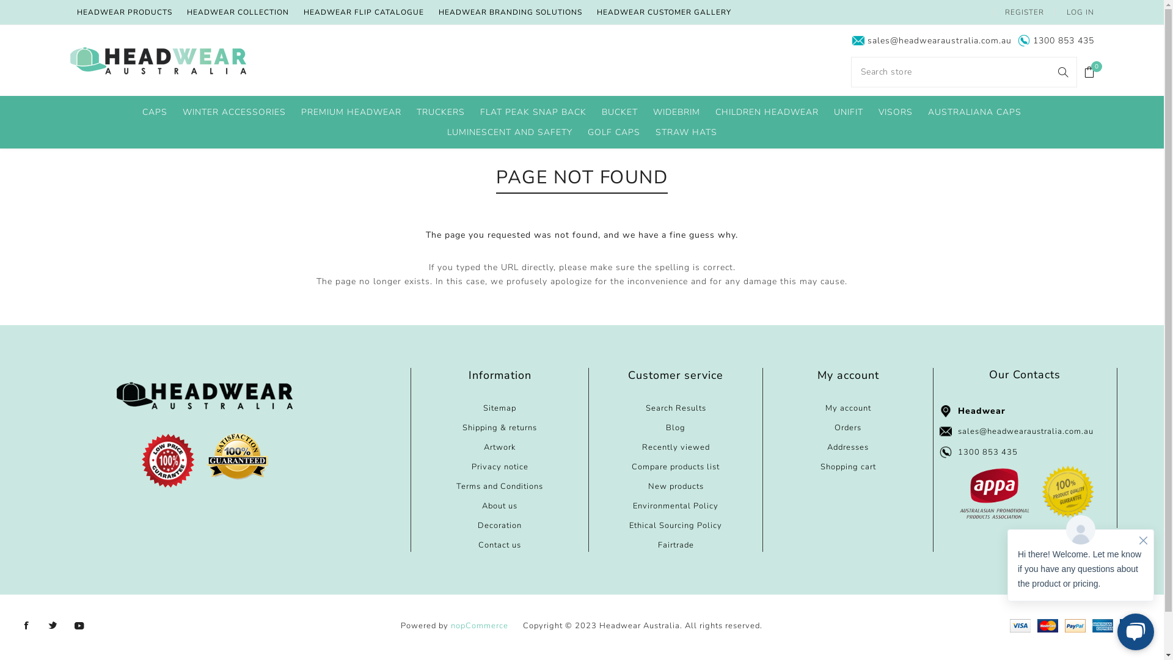 This screenshot has width=1173, height=660. I want to click on Fairtrade, so click(676, 545).